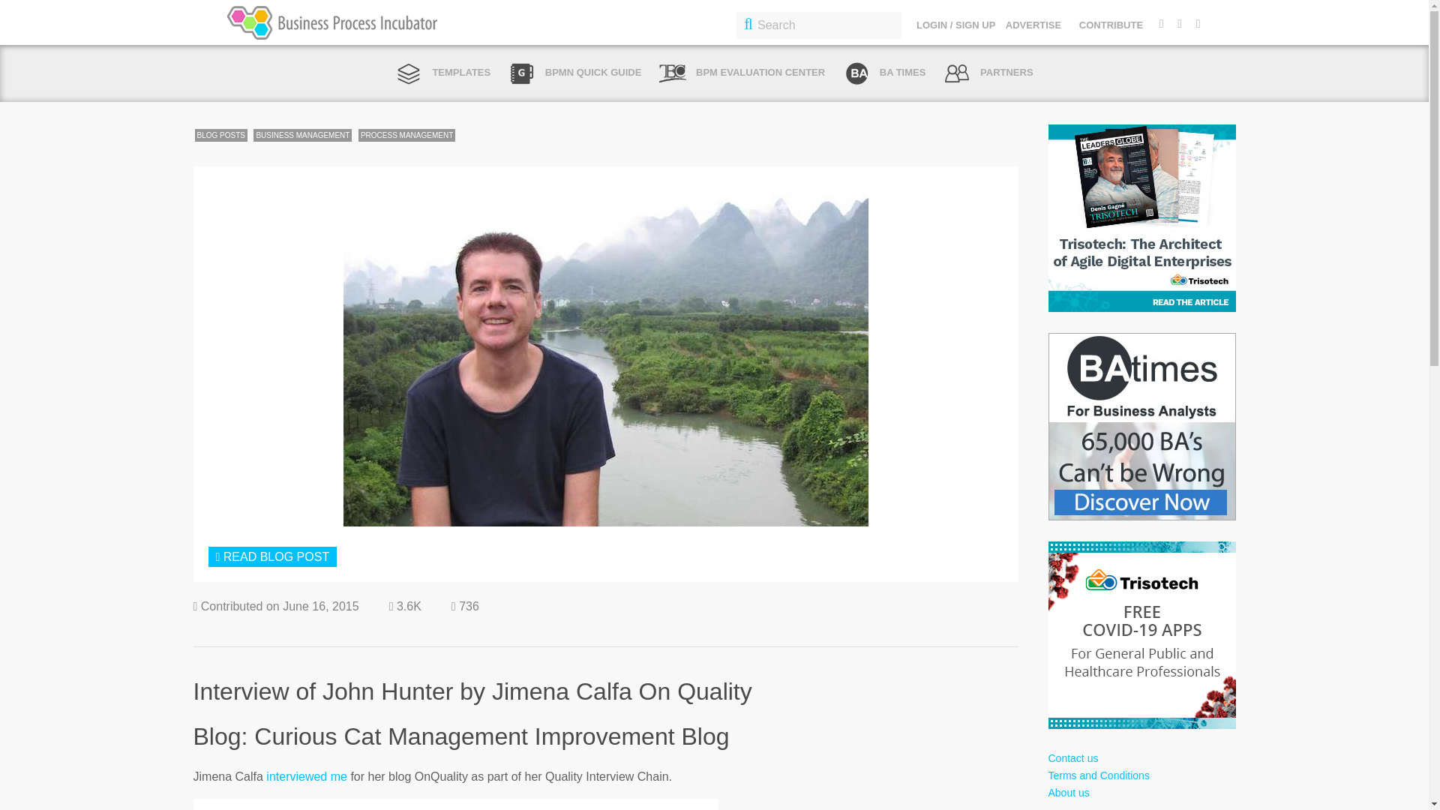  I want to click on READ BLOG POST, so click(273, 556).